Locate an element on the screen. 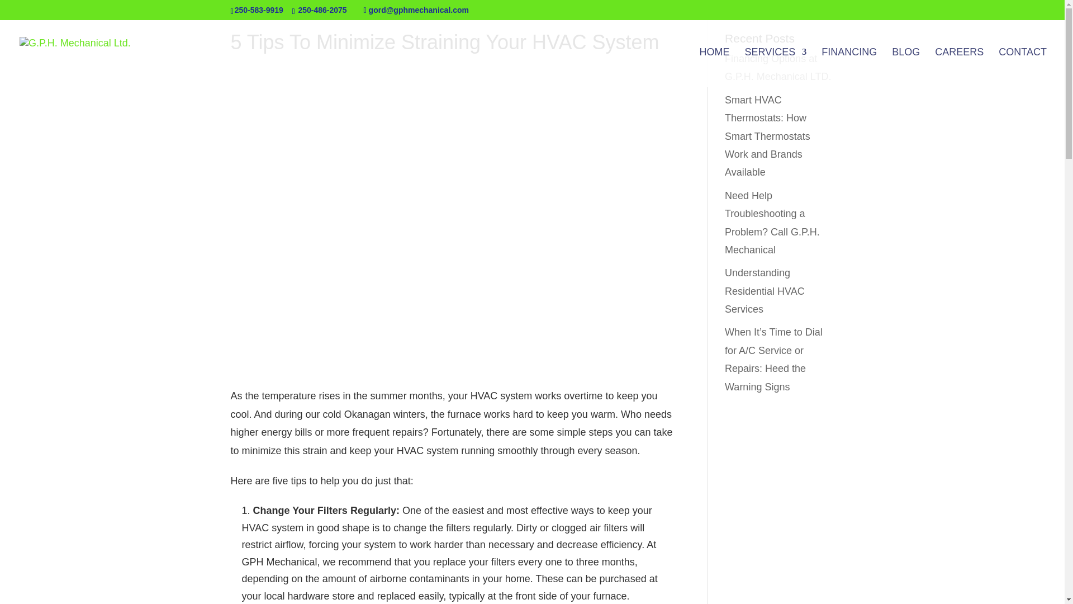 This screenshot has height=604, width=1073. HOME is located at coordinates (714, 67).